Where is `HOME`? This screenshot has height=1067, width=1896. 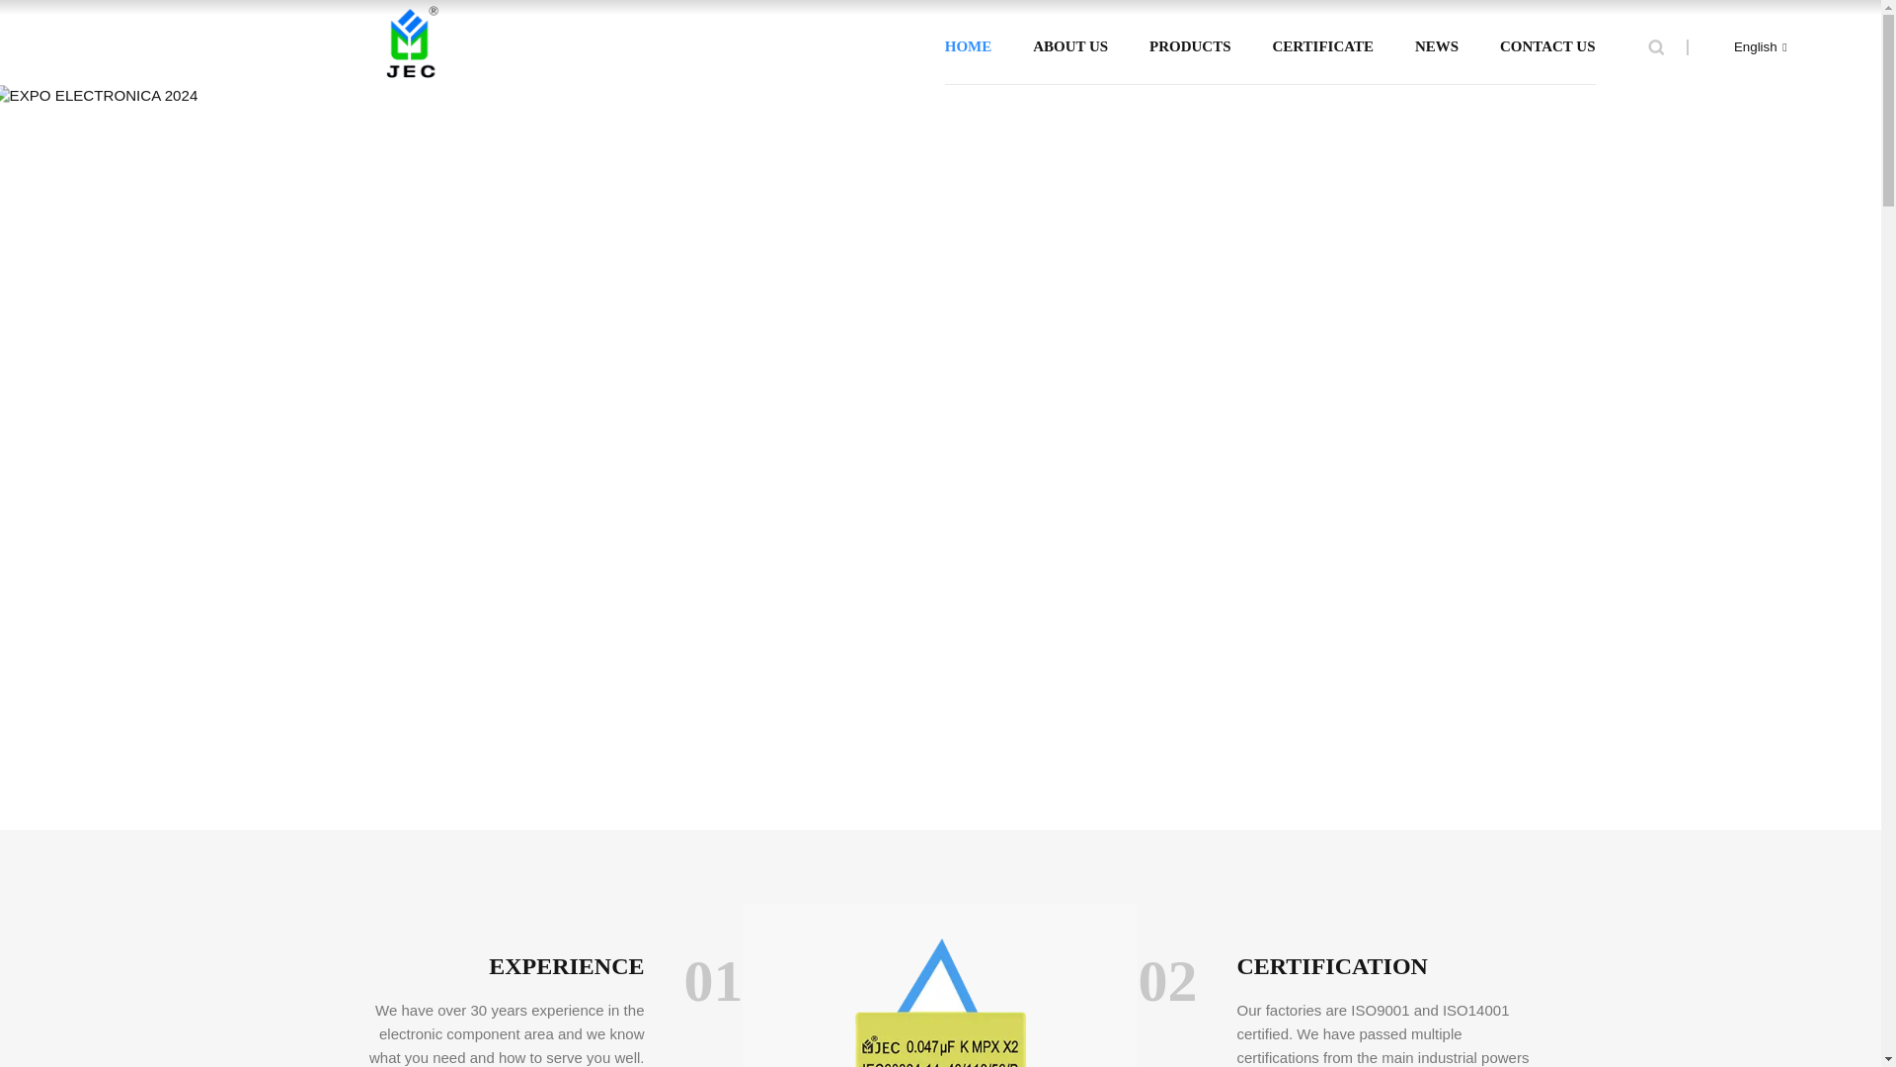
HOME is located at coordinates (968, 46).